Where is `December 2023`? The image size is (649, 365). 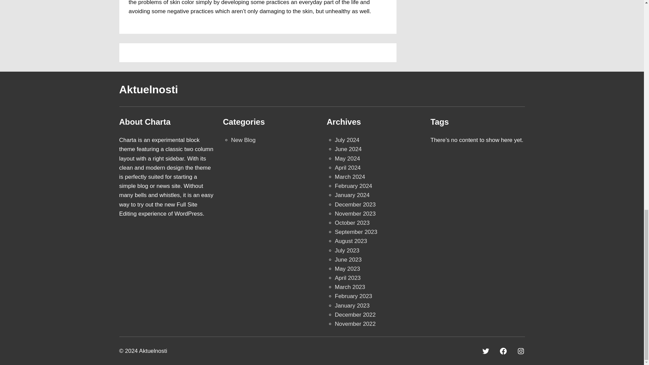 December 2023 is located at coordinates (355, 204).